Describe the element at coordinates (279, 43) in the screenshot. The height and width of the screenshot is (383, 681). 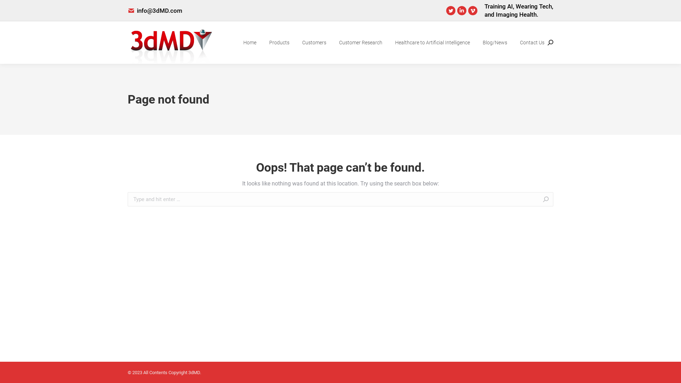
I see `Products` at that location.